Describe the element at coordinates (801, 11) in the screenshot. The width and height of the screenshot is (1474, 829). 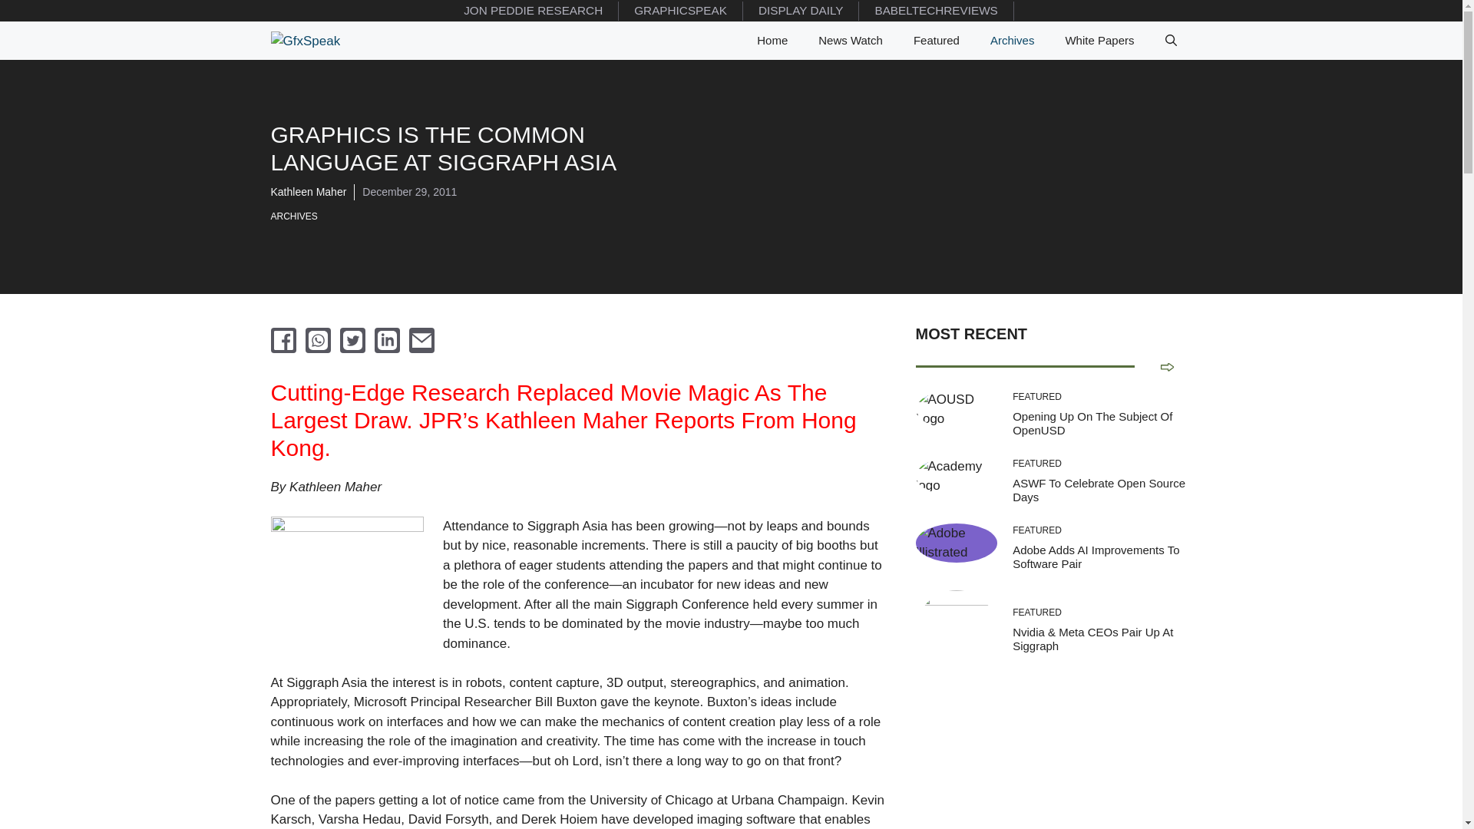
I see `DISPLAY DAILY` at that location.